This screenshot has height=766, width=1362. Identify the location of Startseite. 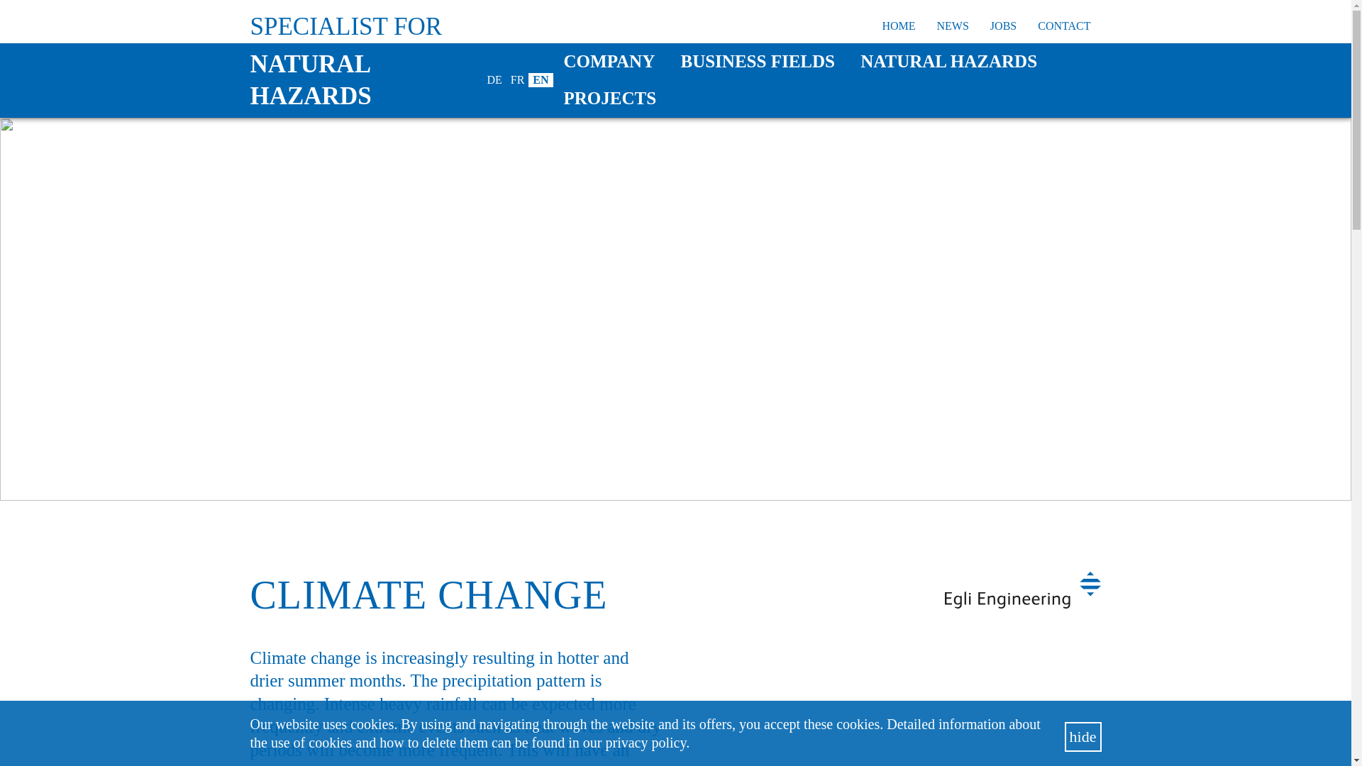
(898, 27).